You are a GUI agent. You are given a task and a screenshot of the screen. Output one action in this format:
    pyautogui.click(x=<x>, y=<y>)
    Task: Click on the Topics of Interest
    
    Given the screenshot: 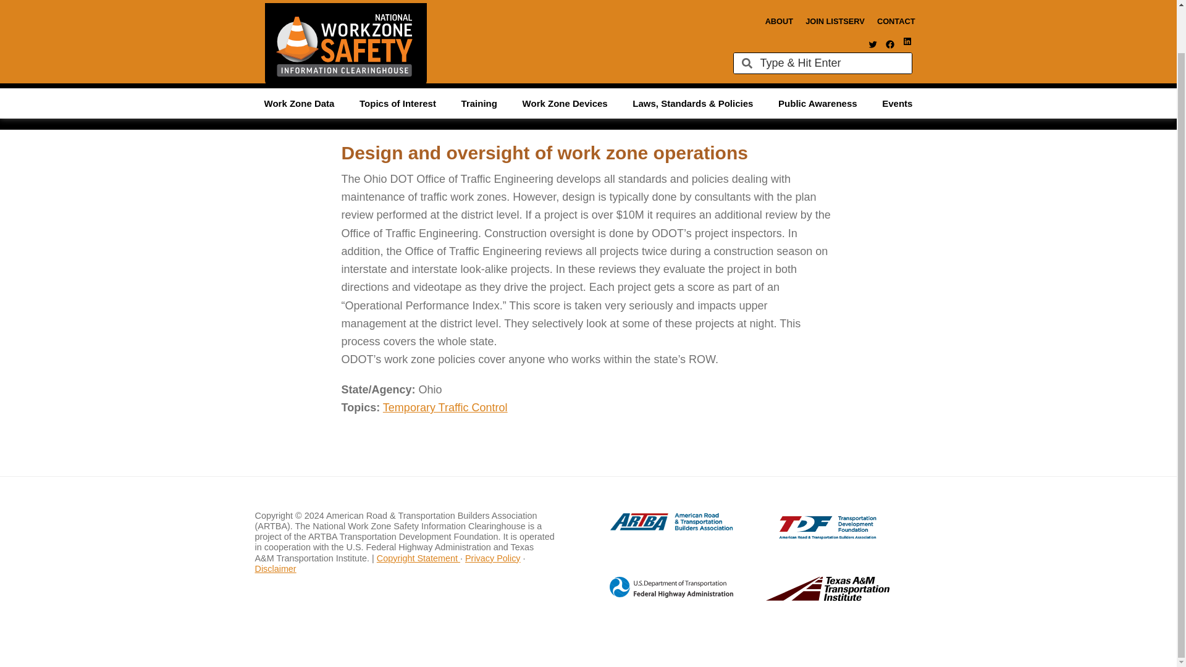 What is the action you would take?
    pyautogui.click(x=398, y=56)
    